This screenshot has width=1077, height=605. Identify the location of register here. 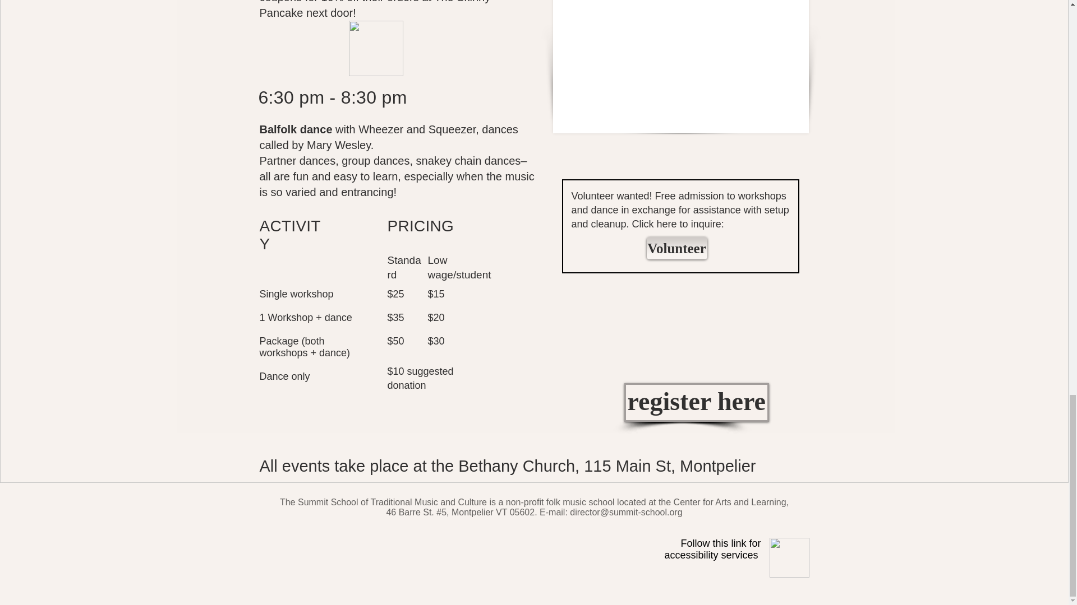
(696, 402).